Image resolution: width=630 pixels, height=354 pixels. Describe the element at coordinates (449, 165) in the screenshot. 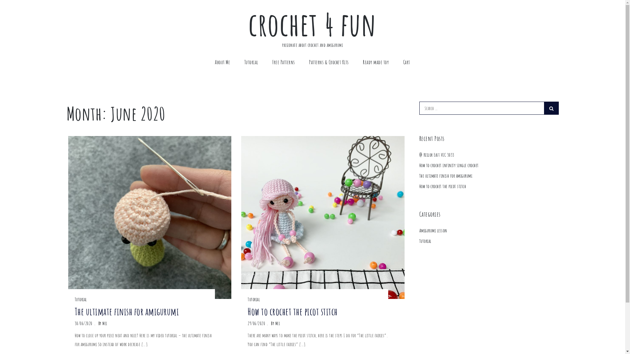

I see `How to crochet infinity single crochet` at that location.